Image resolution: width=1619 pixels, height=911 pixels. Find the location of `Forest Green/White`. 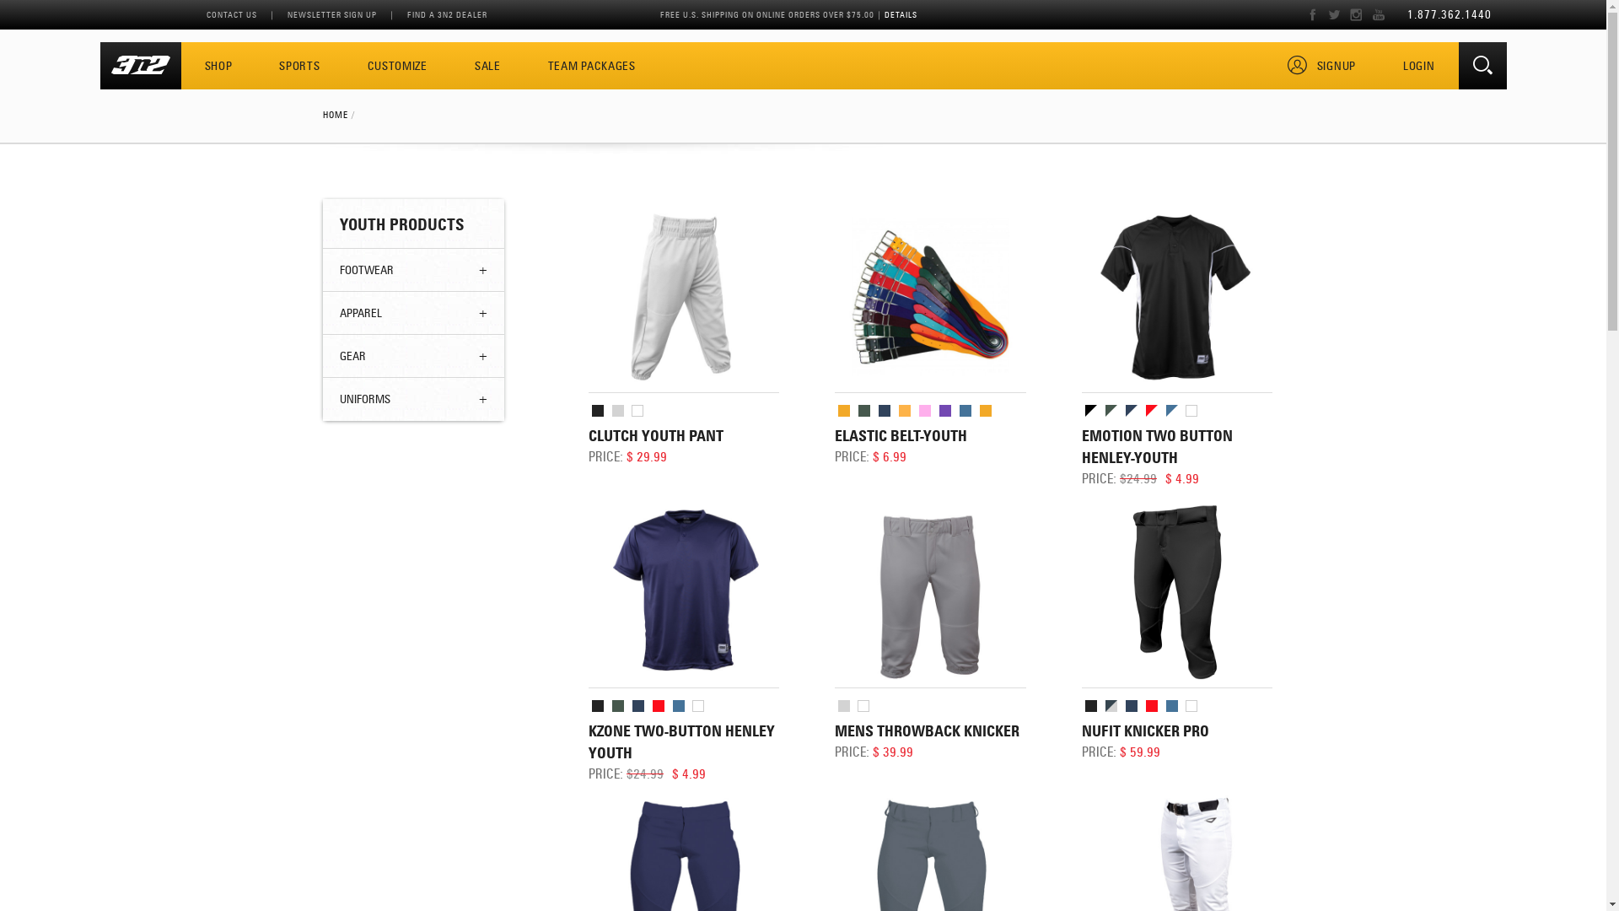

Forest Green/White is located at coordinates (1111, 411).